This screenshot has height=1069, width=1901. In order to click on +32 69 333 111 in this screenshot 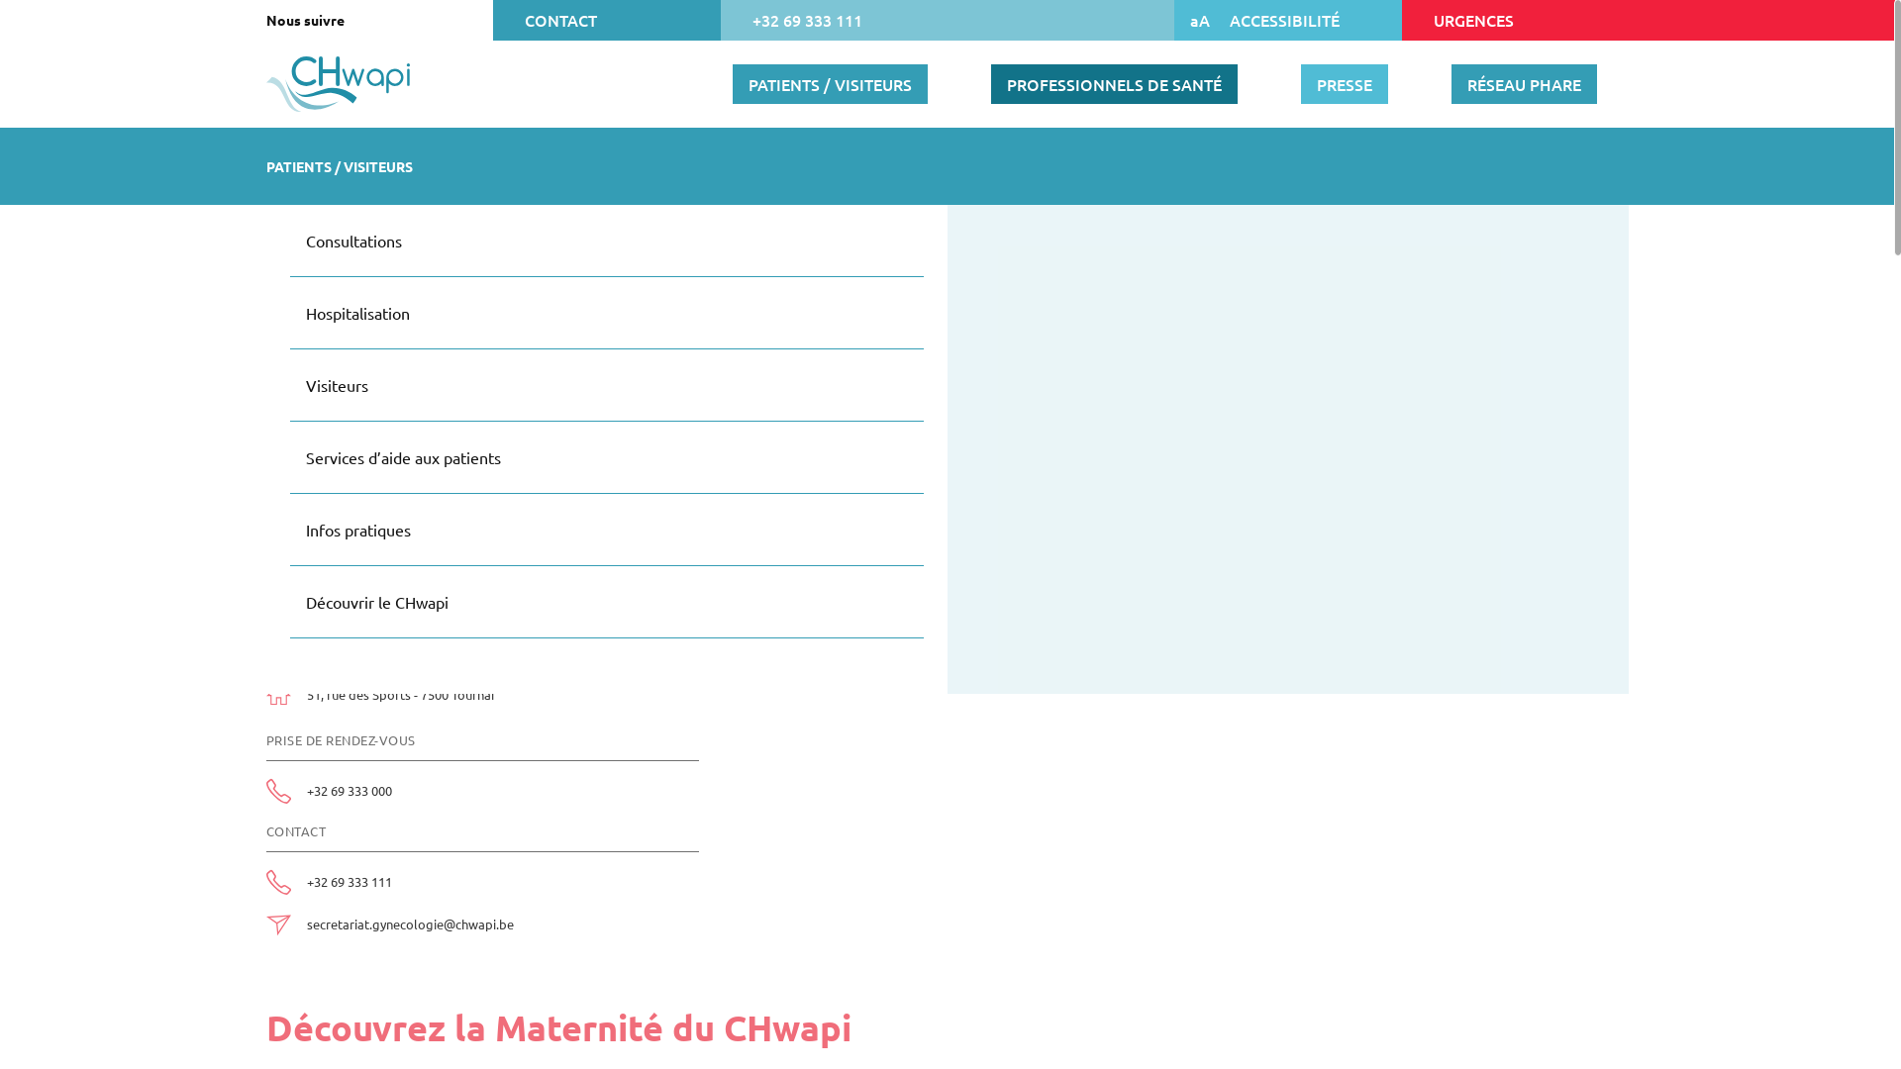, I will do `click(350, 882)`.